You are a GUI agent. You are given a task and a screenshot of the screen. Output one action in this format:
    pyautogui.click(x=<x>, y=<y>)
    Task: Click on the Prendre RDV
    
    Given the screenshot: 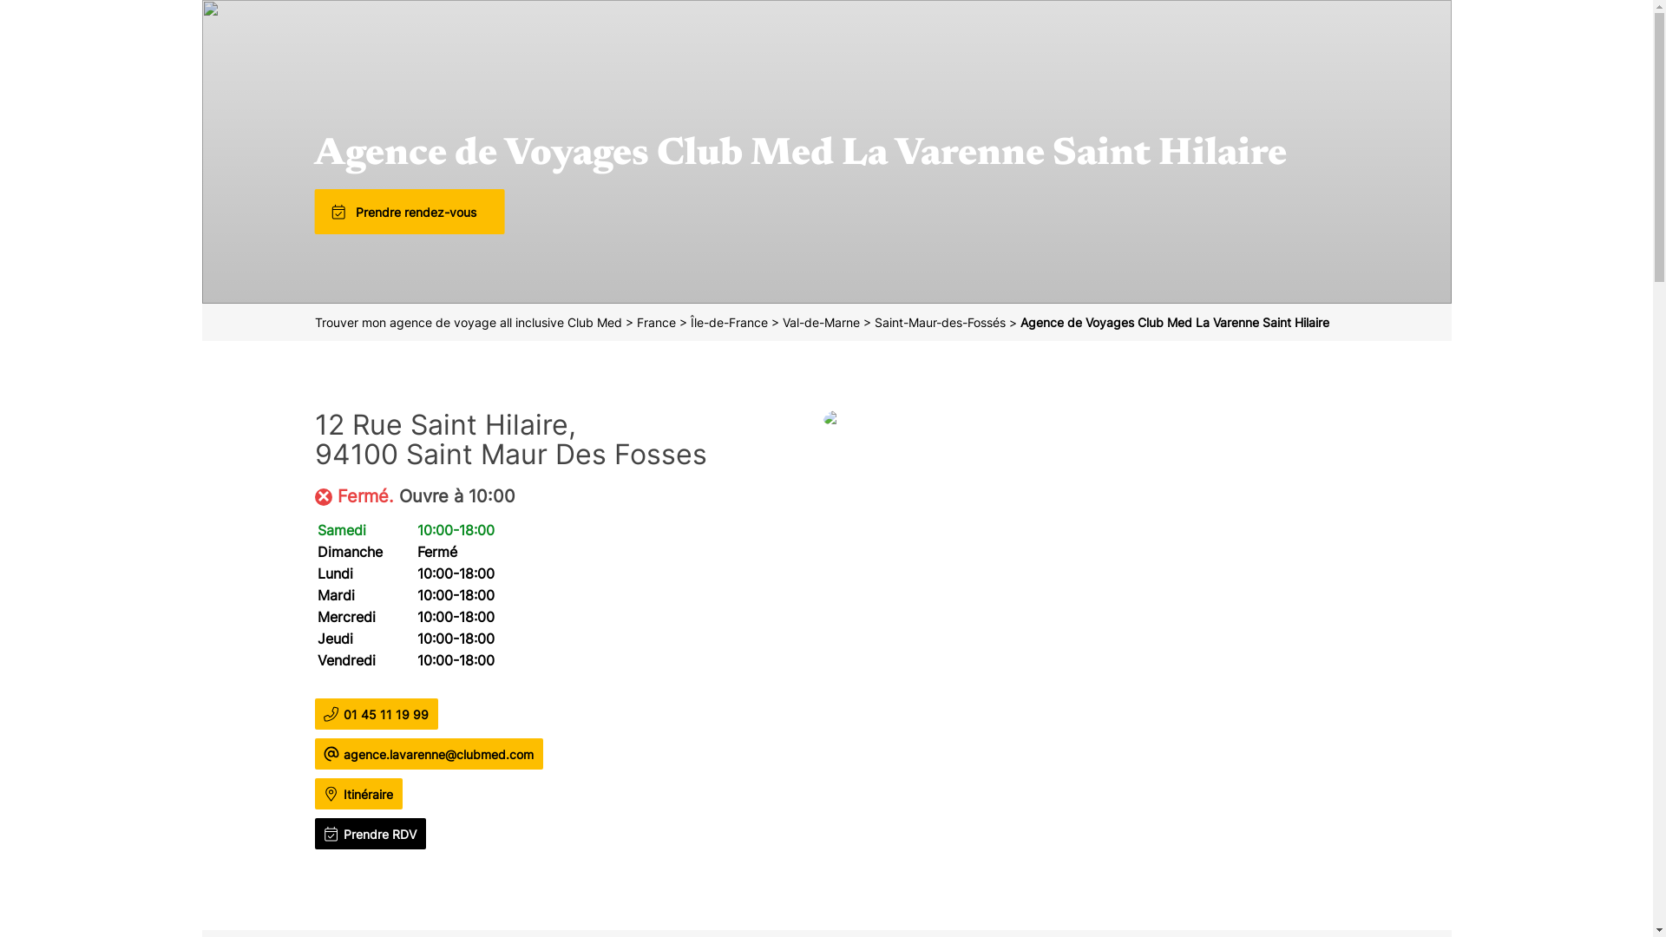 What is the action you would take?
    pyautogui.click(x=382, y=835)
    